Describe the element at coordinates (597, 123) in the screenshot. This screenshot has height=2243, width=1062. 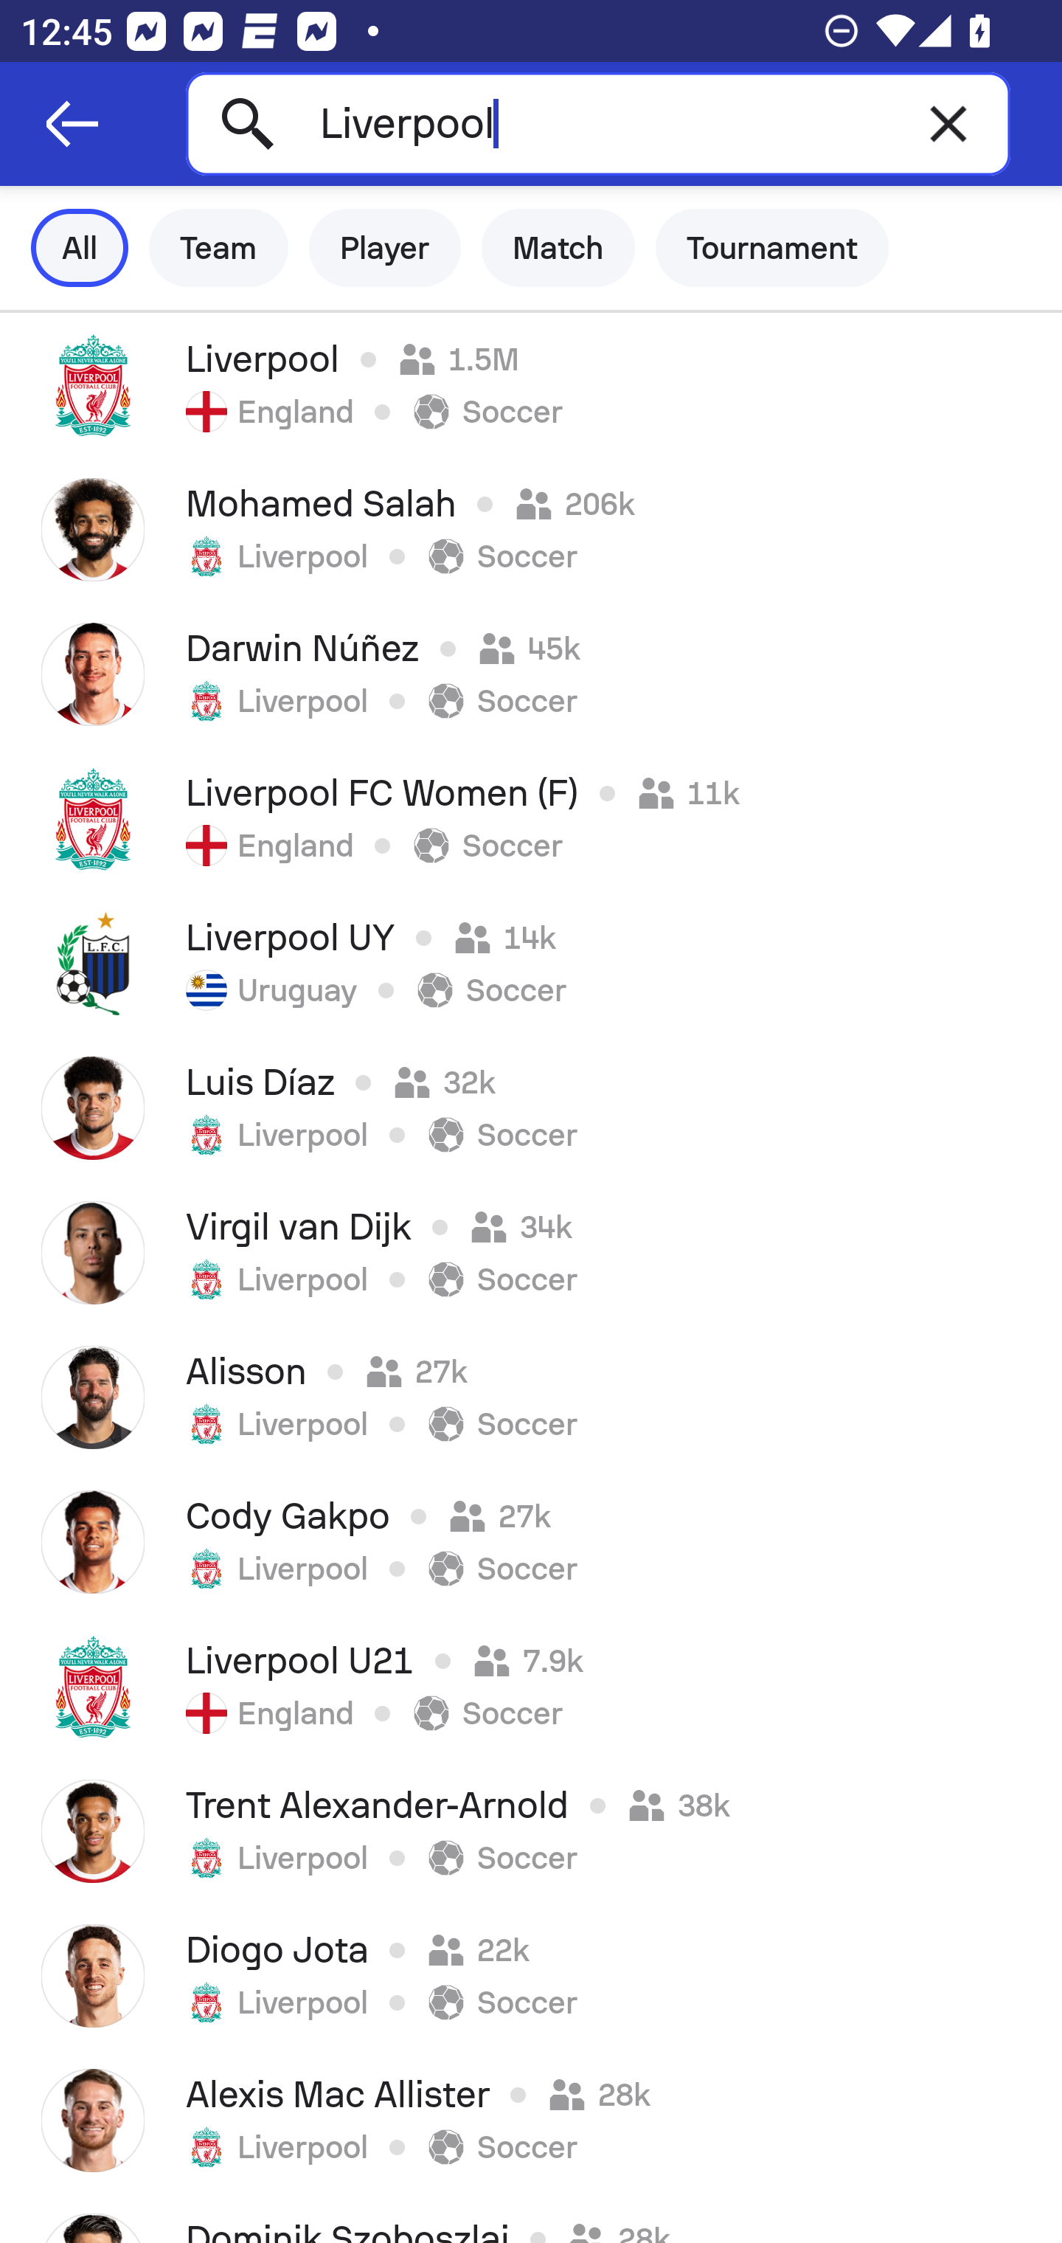
I see `Liverpool` at that location.